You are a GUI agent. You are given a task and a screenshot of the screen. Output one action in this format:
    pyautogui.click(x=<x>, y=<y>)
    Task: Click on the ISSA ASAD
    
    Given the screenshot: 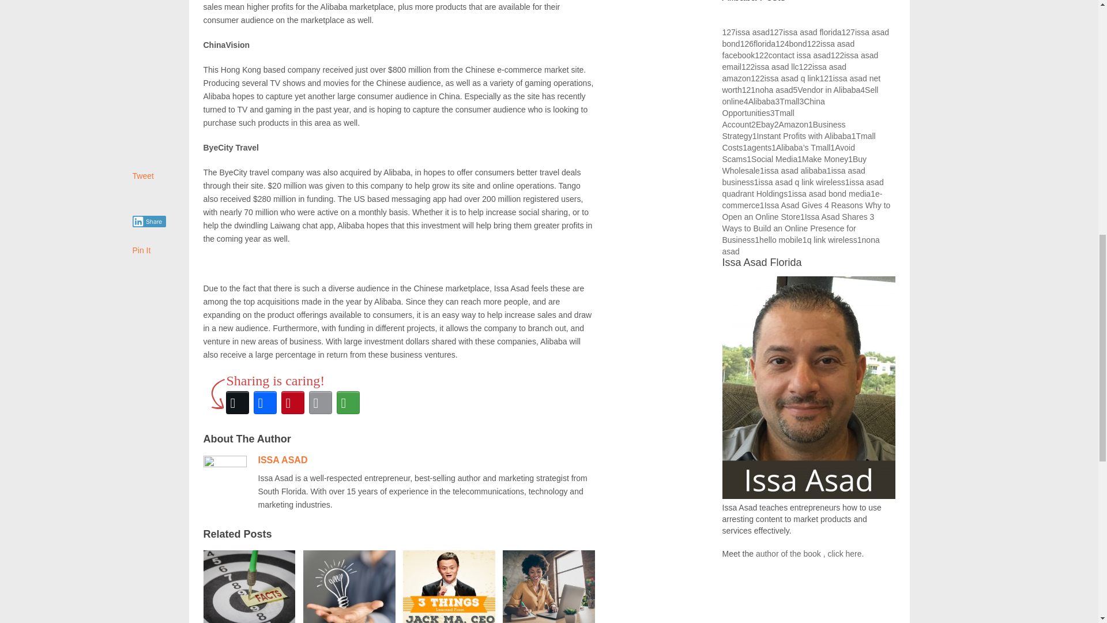 What is the action you would take?
    pyautogui.click(x=283, y=460)
    